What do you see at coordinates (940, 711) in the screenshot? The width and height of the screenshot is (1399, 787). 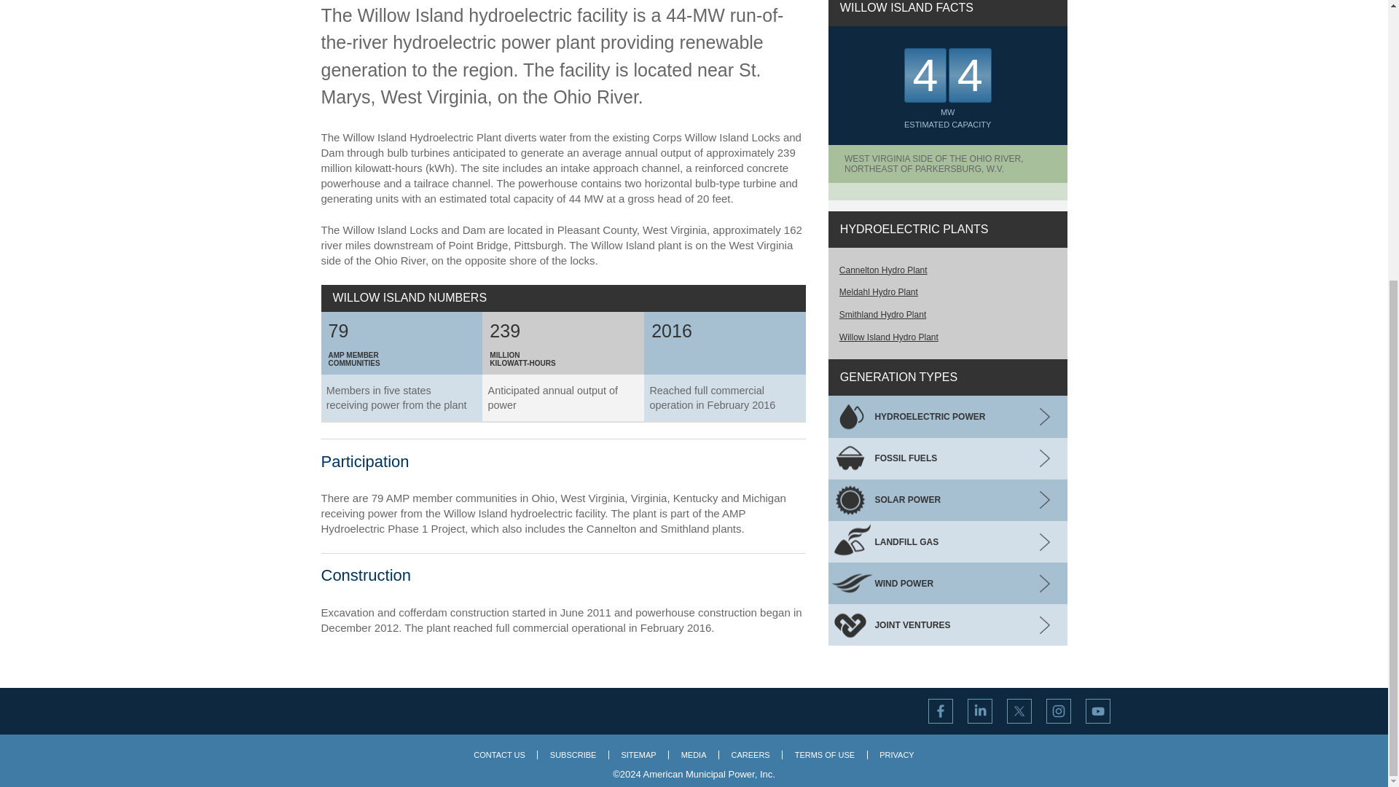 I see `Facebook` at bounding box center [940, 711].